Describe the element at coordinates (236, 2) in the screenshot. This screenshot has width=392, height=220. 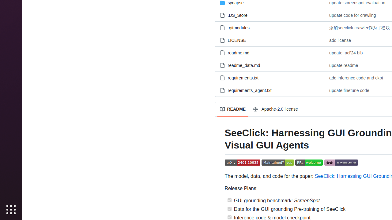
I see `synapse, (Directory)` at that location.